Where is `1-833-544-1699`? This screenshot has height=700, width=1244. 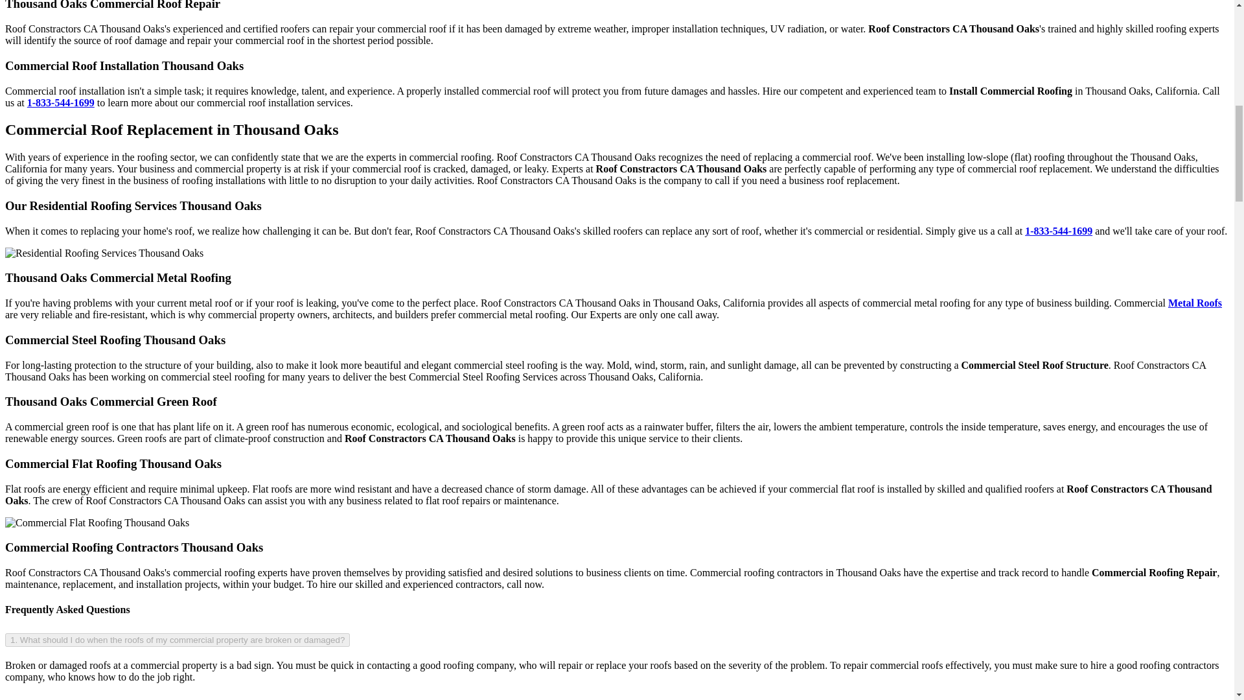 1-833-544-1699 is located at coordinates (1059, 231).